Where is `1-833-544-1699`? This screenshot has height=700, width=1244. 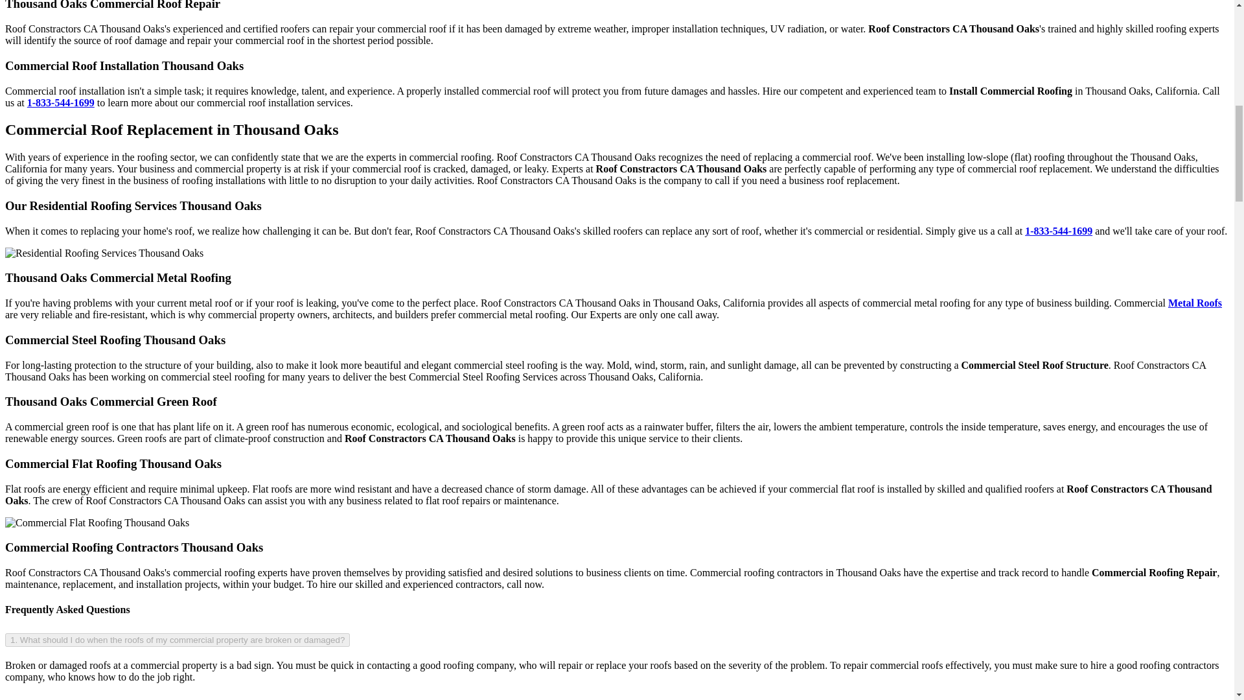 1-833-544-1699 is located at coordinates (1059, 231).